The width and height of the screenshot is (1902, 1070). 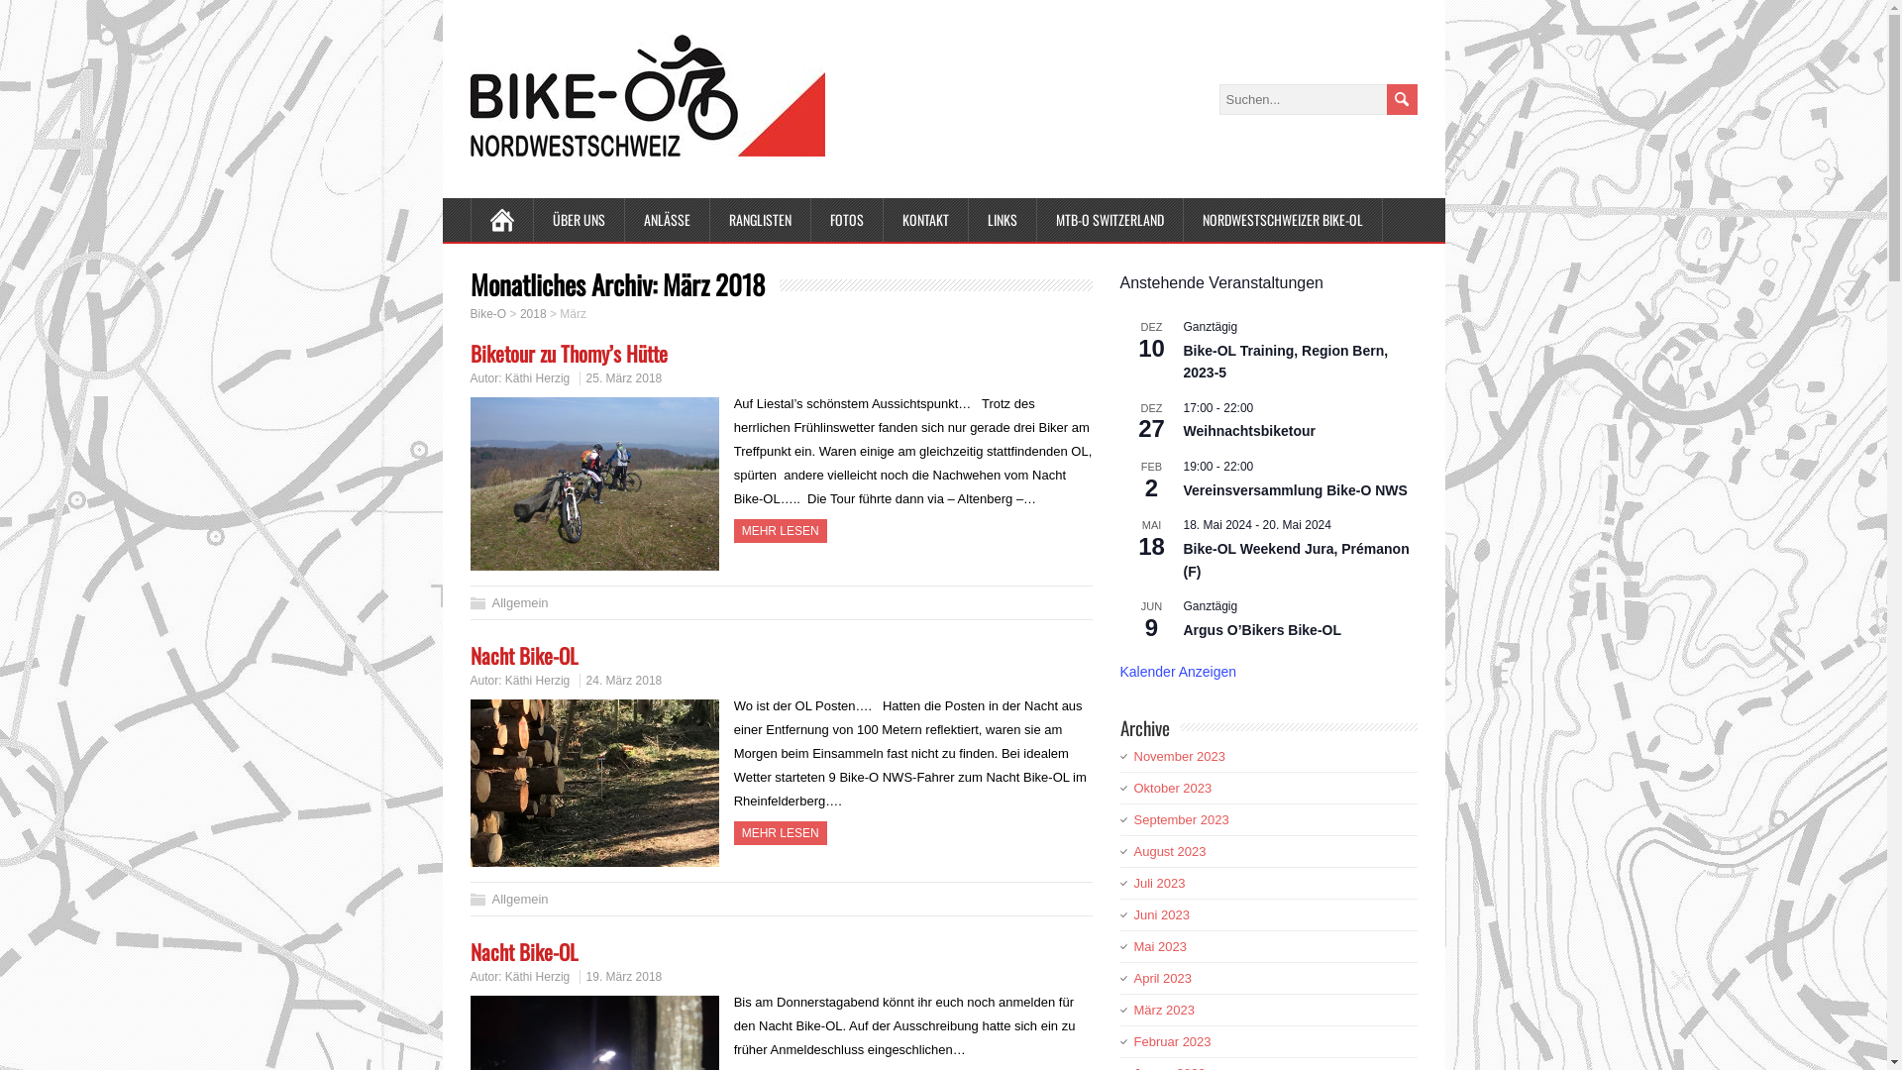 What do you see at coordinates (760, 220) in the screenshot?
I see `RANGLISTEN` at bounding box center [760, 220].